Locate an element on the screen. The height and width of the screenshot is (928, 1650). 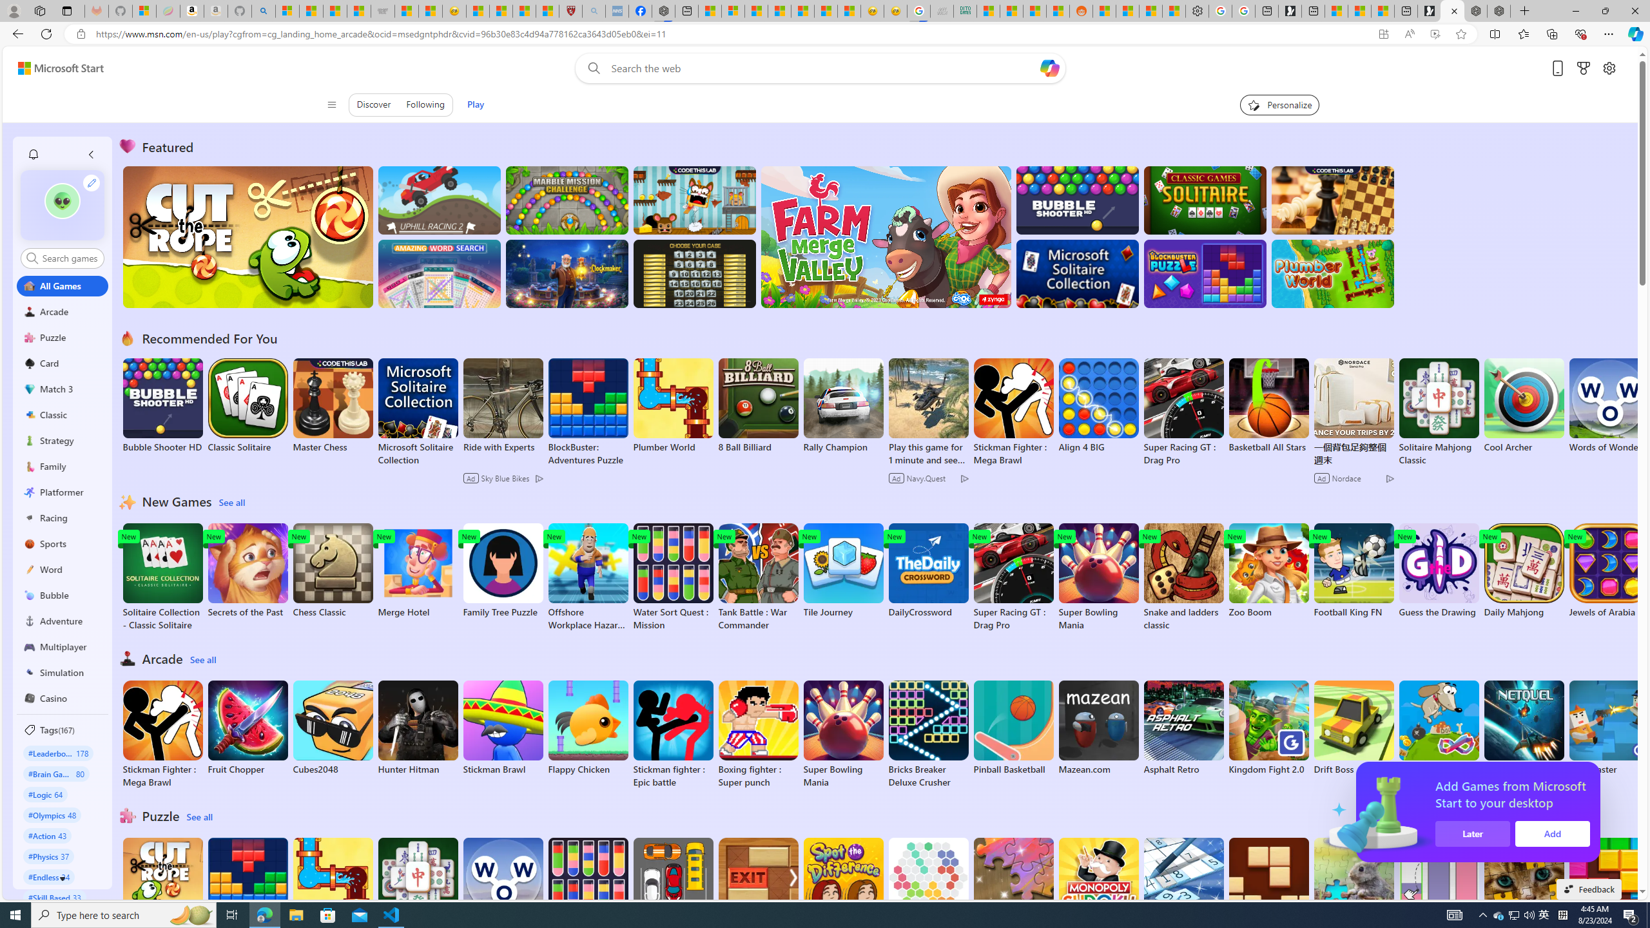
Class: notification-item is located at coordinates (32, 155).